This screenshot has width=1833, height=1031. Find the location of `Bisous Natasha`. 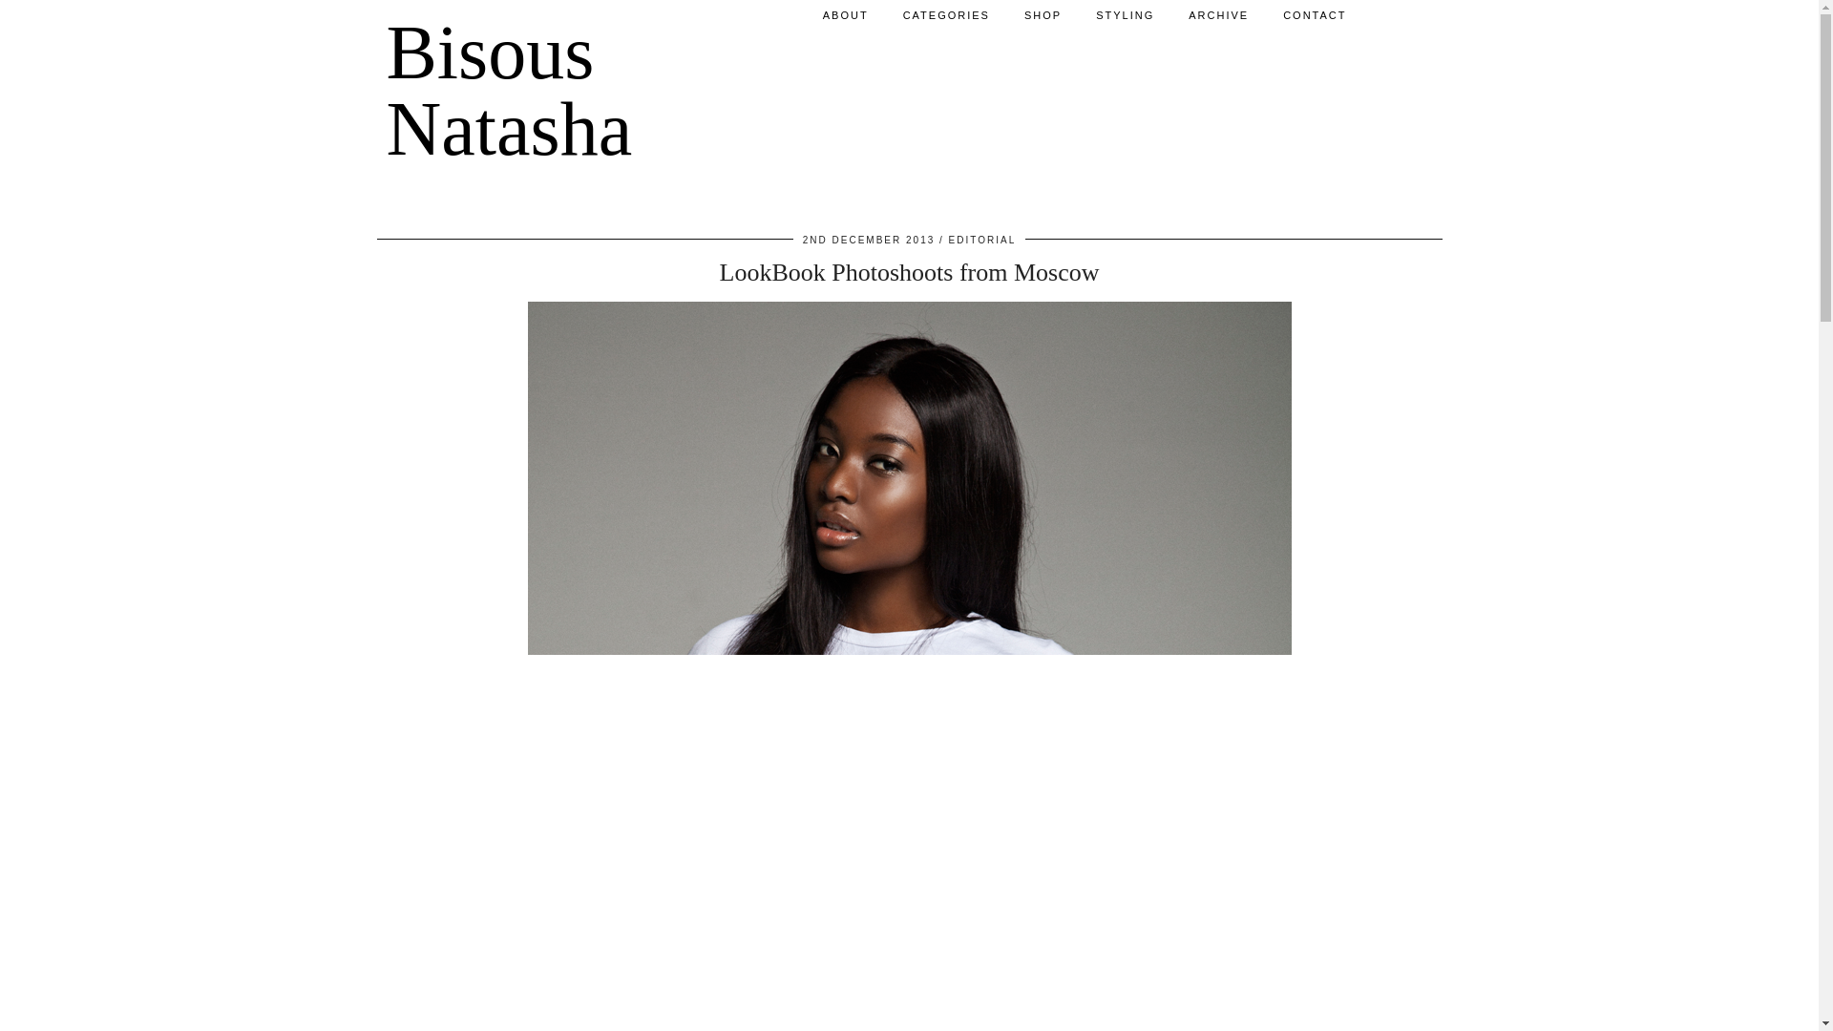

Bisous Natasha is located at coordinates (508, 90).